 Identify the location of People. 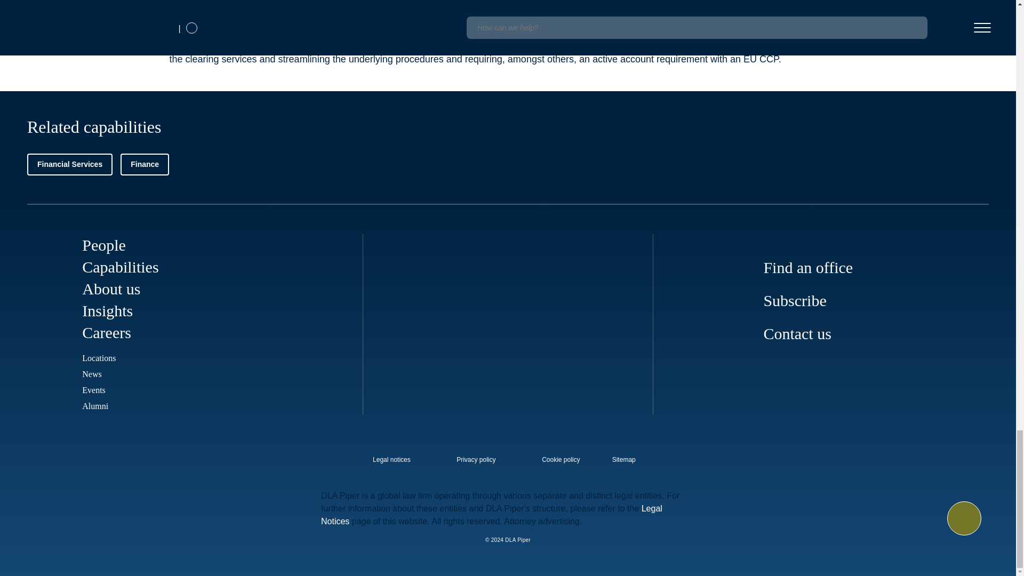
(103, 245).